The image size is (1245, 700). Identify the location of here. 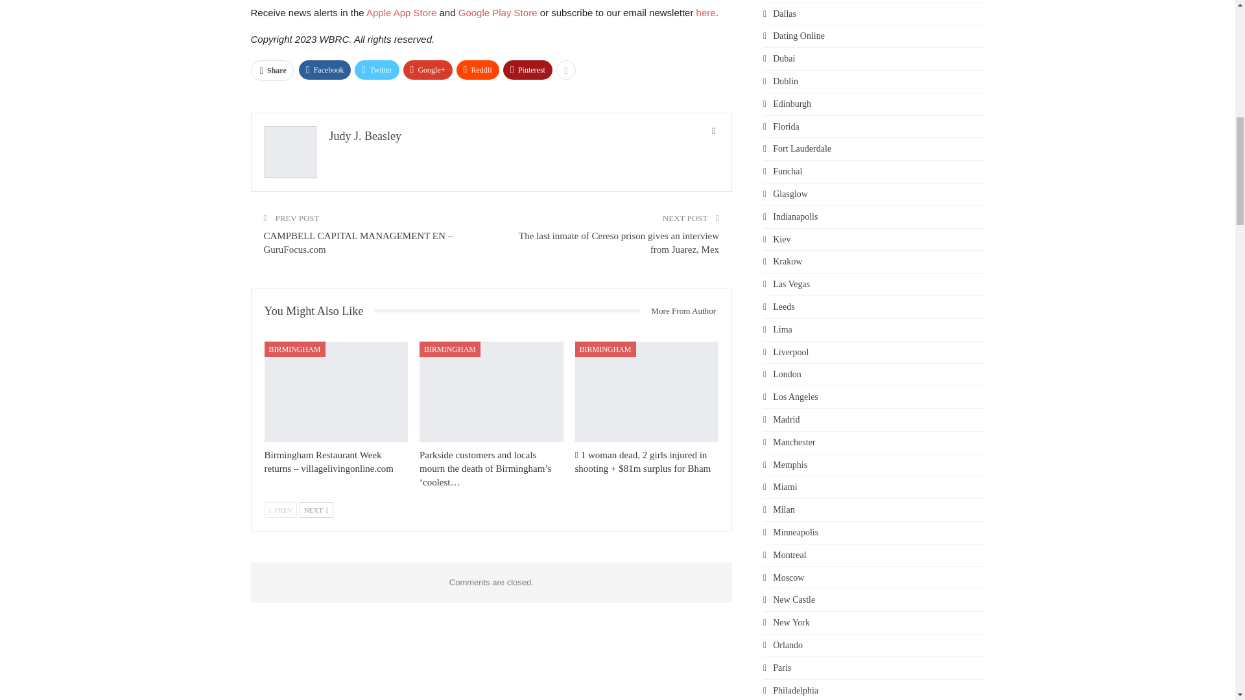
(705, 12).